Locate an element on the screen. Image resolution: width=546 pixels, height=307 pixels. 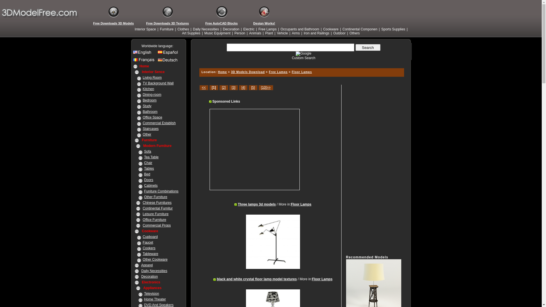
Chinese Furnitures is located at coordinates (157, 203).